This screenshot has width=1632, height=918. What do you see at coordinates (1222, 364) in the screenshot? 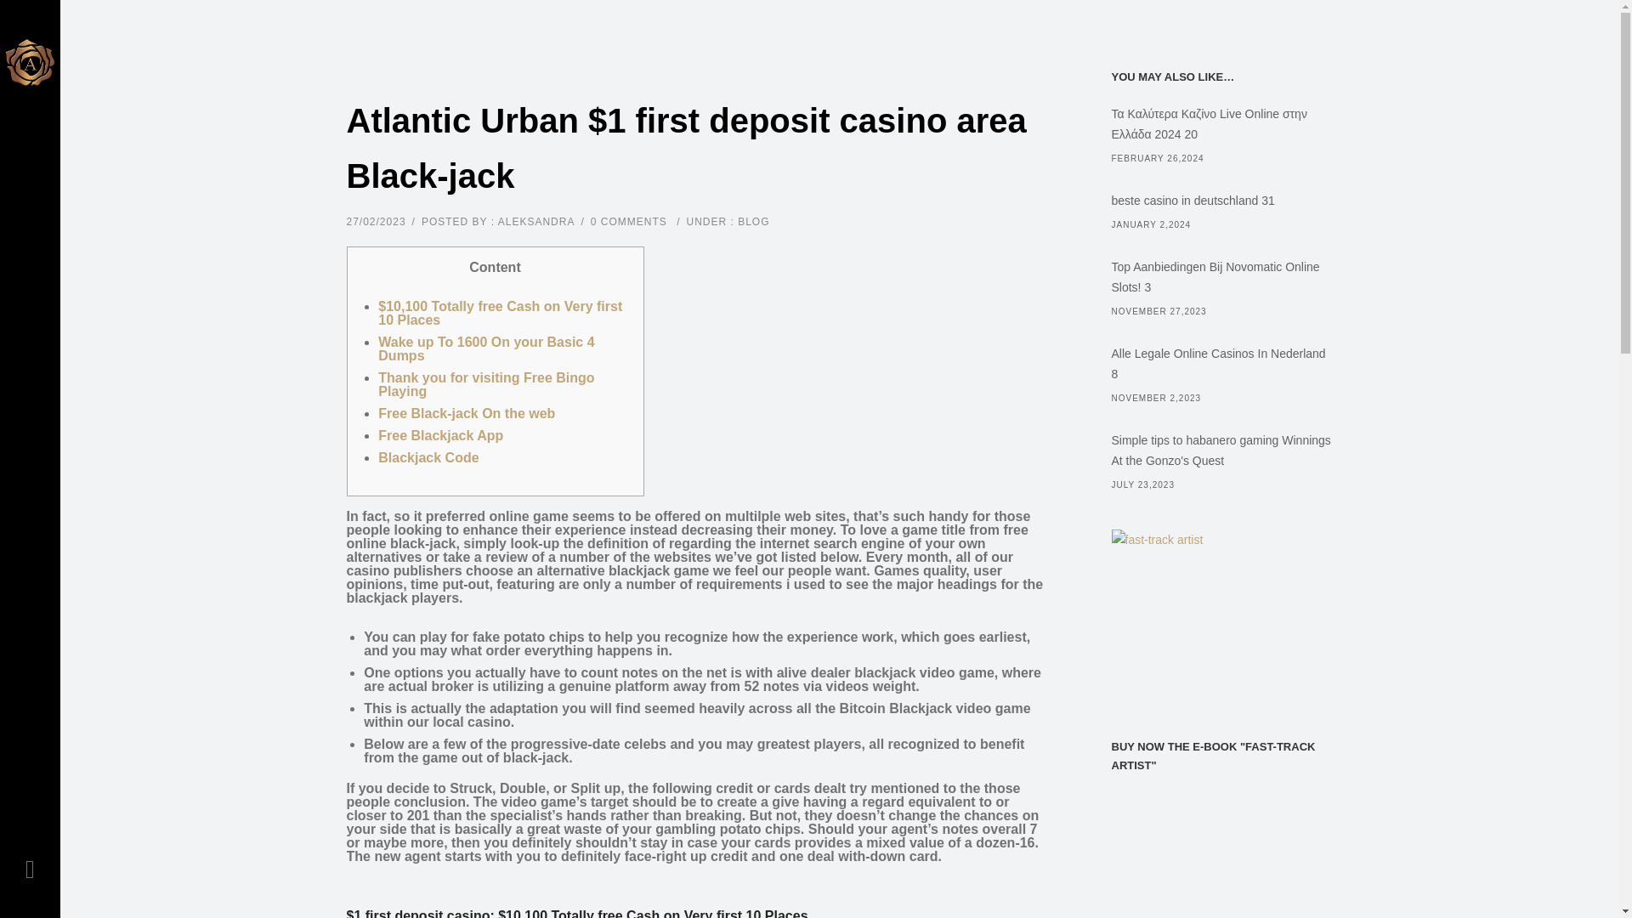
I see `Alle Legale Online Casinos In Nederland 8` at bounding box center [1222, 364].